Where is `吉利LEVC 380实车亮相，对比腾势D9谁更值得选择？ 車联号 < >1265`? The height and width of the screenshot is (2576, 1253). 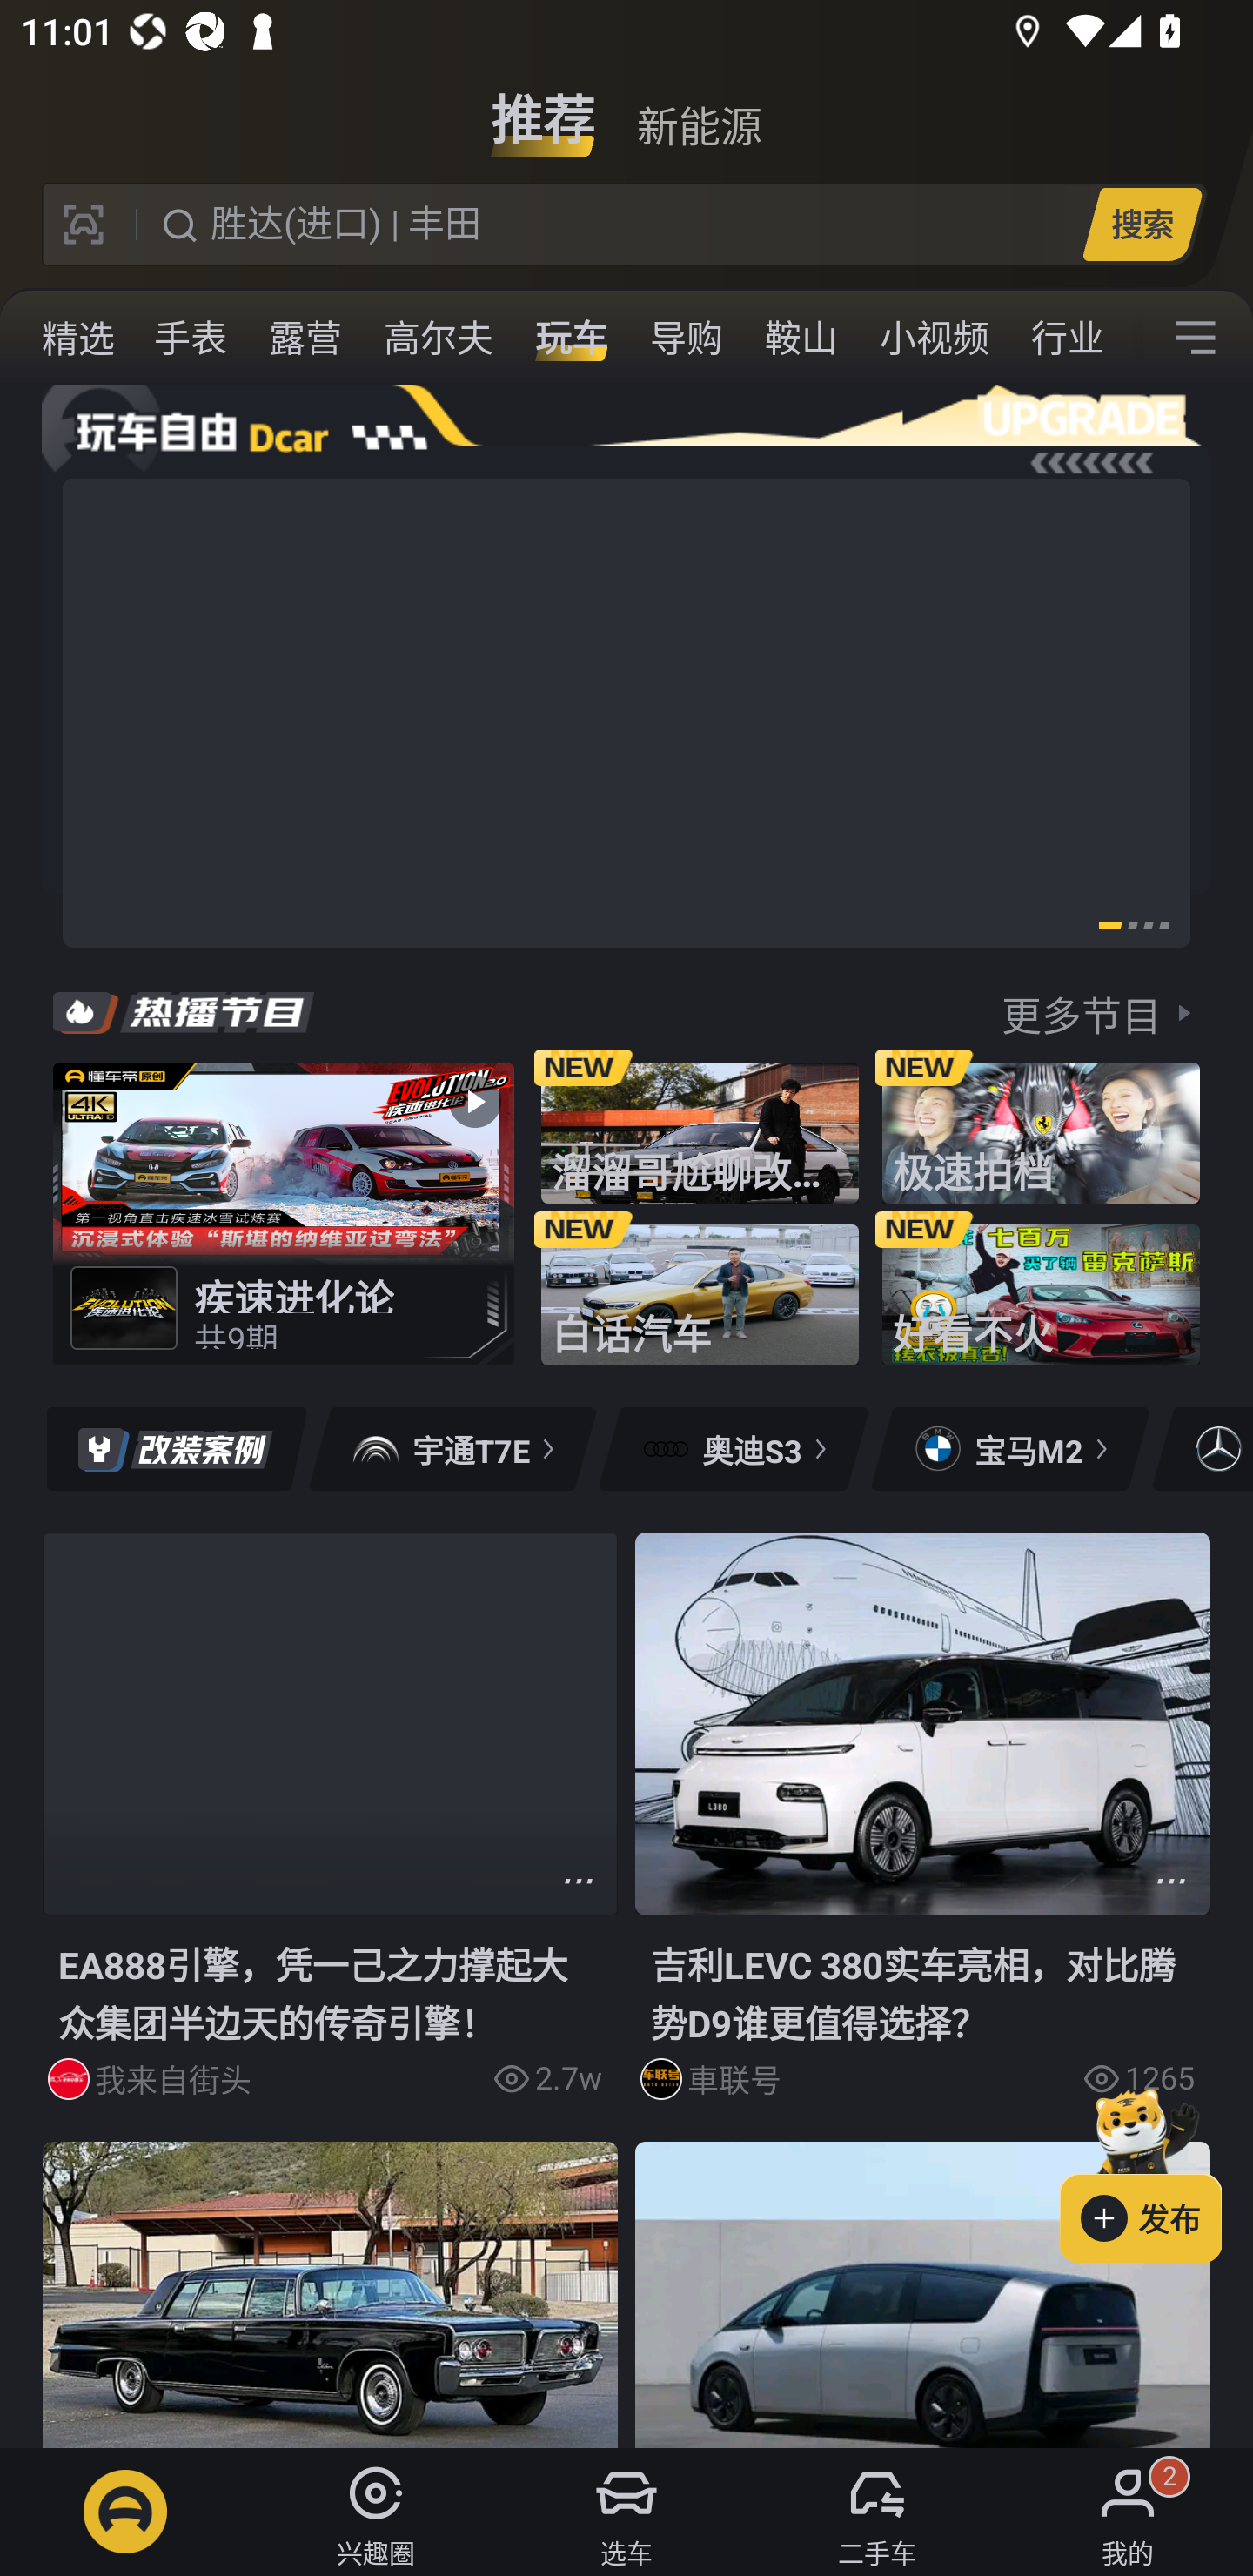
吉利LEVC 380实车亮相，对比腾势D9谁更值得选择？ 車联号 < >1265 is located at coordinates (922, 1836).